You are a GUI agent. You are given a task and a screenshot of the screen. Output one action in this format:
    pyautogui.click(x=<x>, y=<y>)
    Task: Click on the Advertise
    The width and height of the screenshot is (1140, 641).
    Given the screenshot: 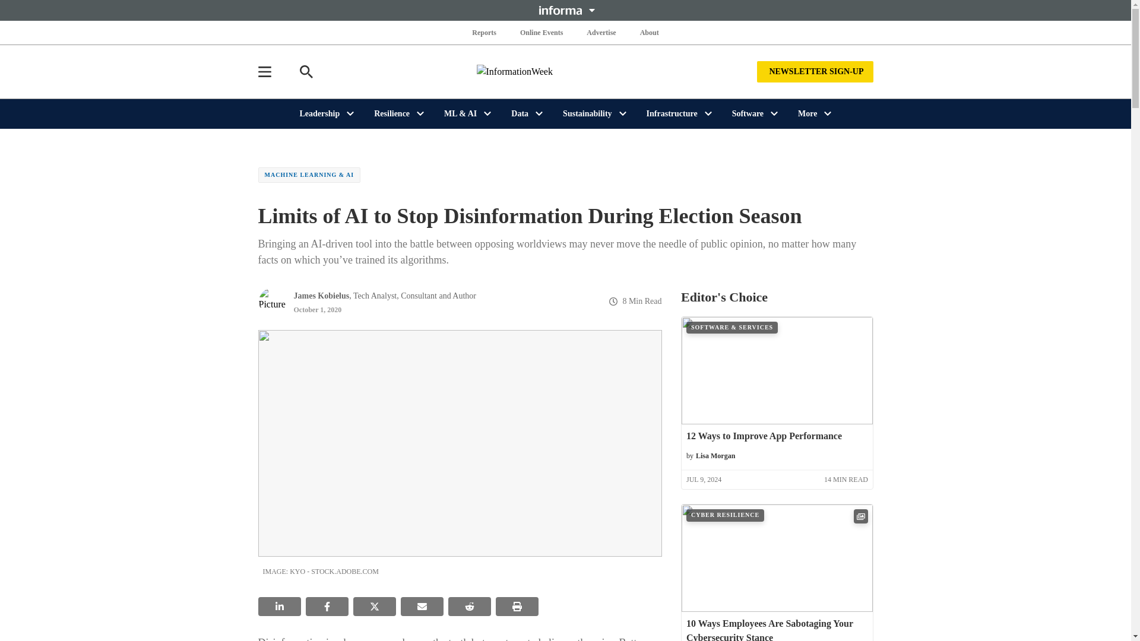 What is the action you would take?
    pyautogui.click(x=601, y=32)
    